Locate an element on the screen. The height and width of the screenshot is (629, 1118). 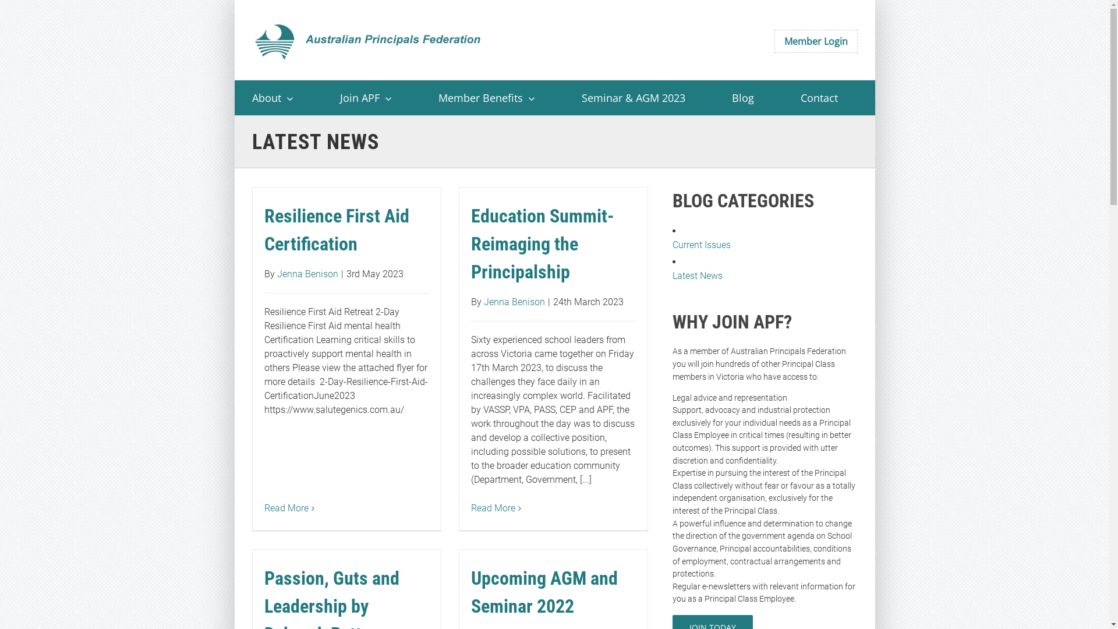
Jenna Benison is located at coordinates (307, 274).